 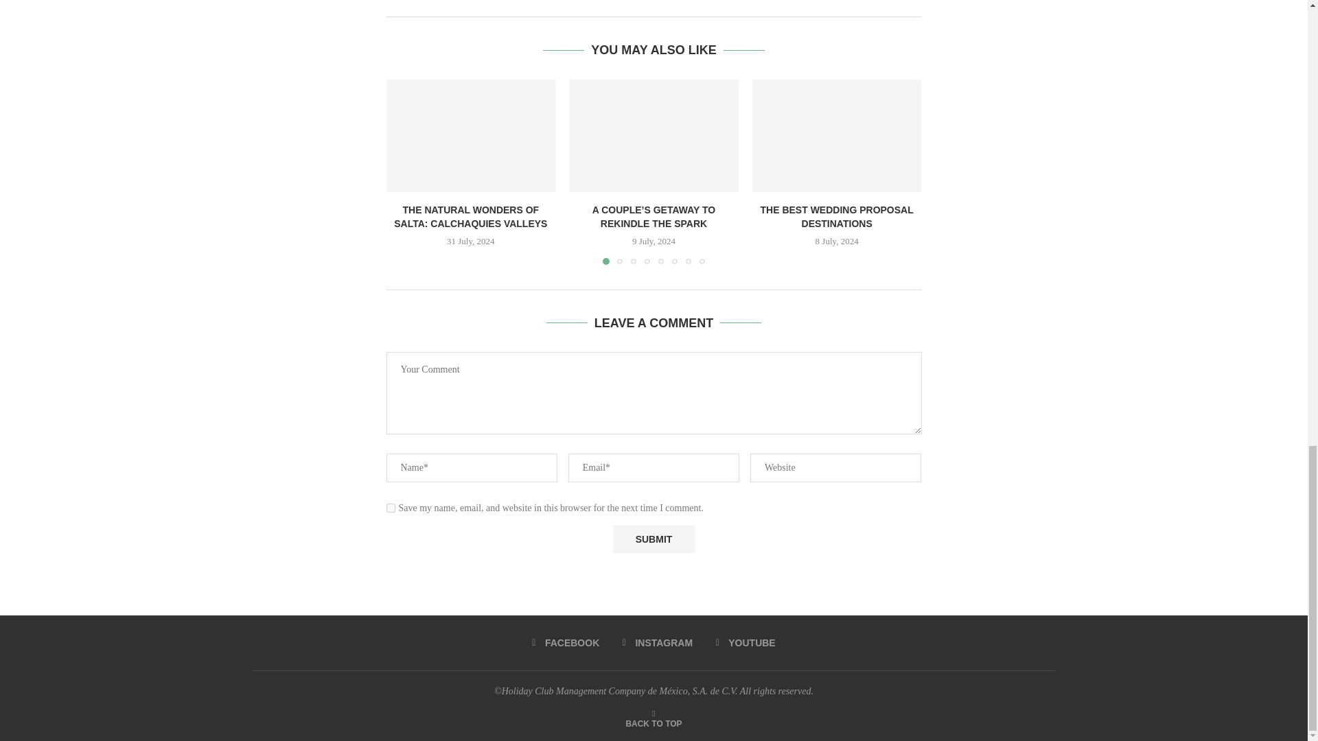 What do you see at coordinates (470, 135) in the screenshot?
I see `THE NATURAL WONDERS OF SALTA: CALCHAQUIES VALLEYS` at bounding box center [470, 135].